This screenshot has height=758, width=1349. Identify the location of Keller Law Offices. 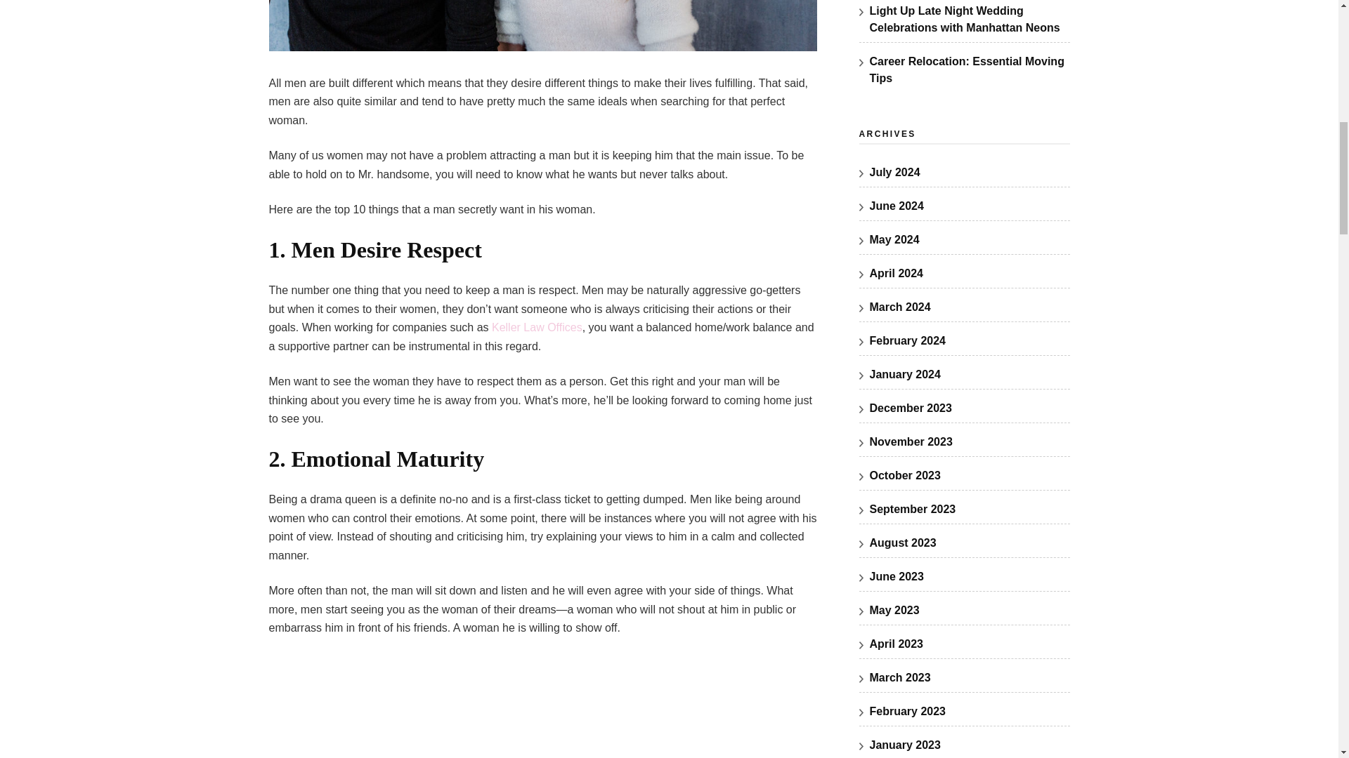
(537, 327).